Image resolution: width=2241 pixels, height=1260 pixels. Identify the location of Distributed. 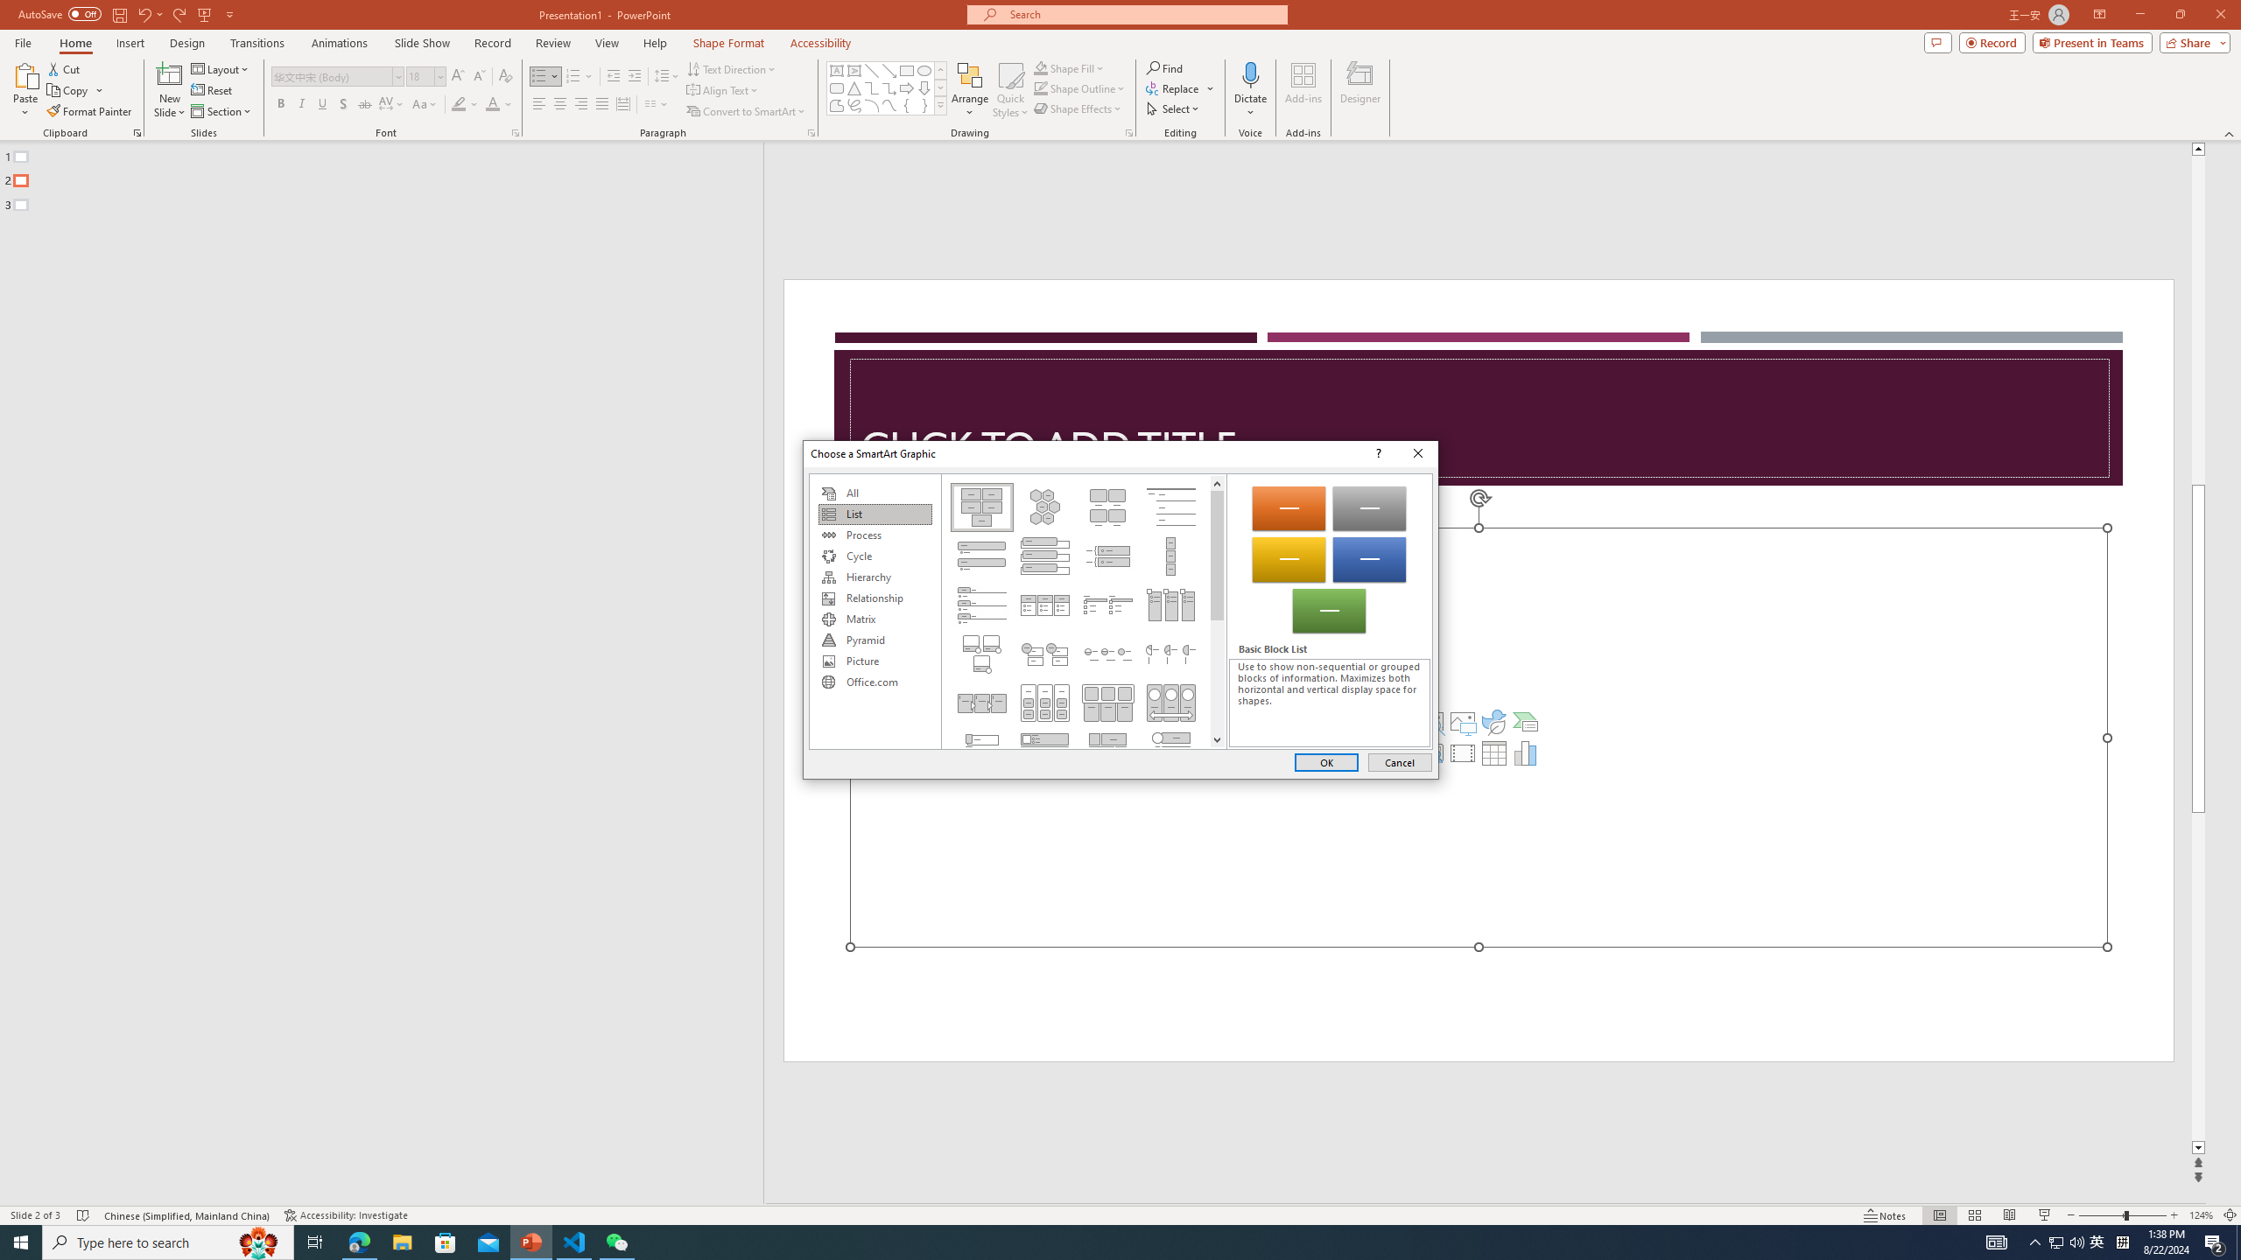
(622, 105).